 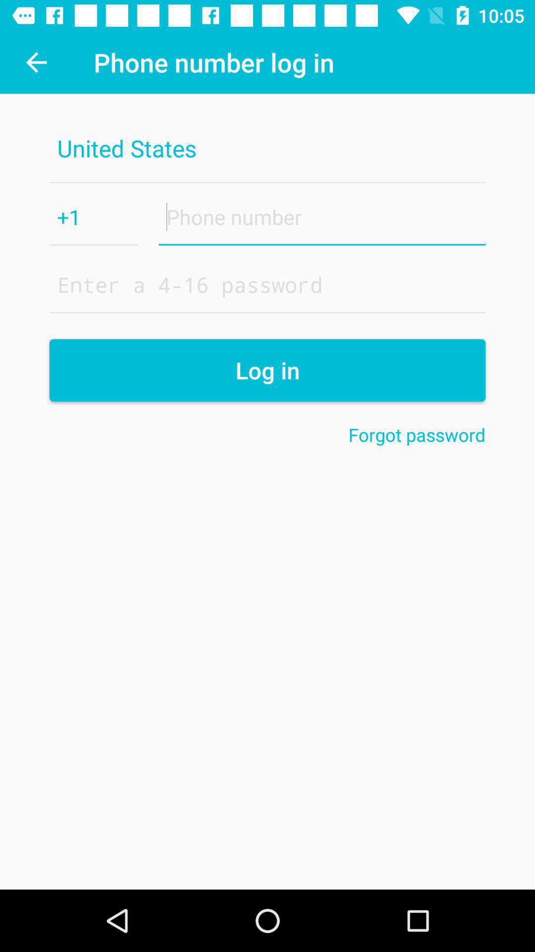 I want to click on turn on the forgot password item, so click(x=417, y=434).